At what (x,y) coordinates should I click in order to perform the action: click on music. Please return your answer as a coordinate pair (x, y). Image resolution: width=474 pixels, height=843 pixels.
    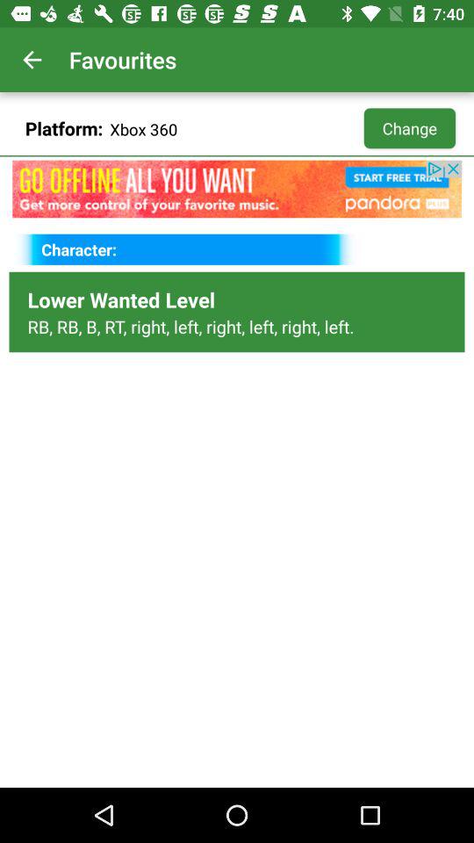
    Looking at the image, I should click on (237, 189).